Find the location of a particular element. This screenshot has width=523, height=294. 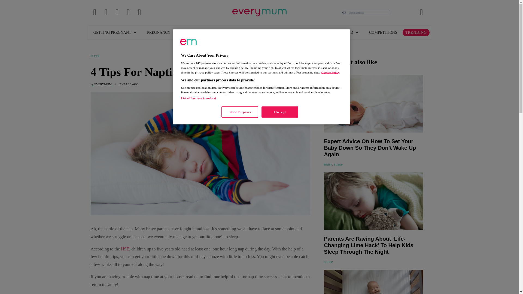

KIDS is located at coordinates (220, 32).